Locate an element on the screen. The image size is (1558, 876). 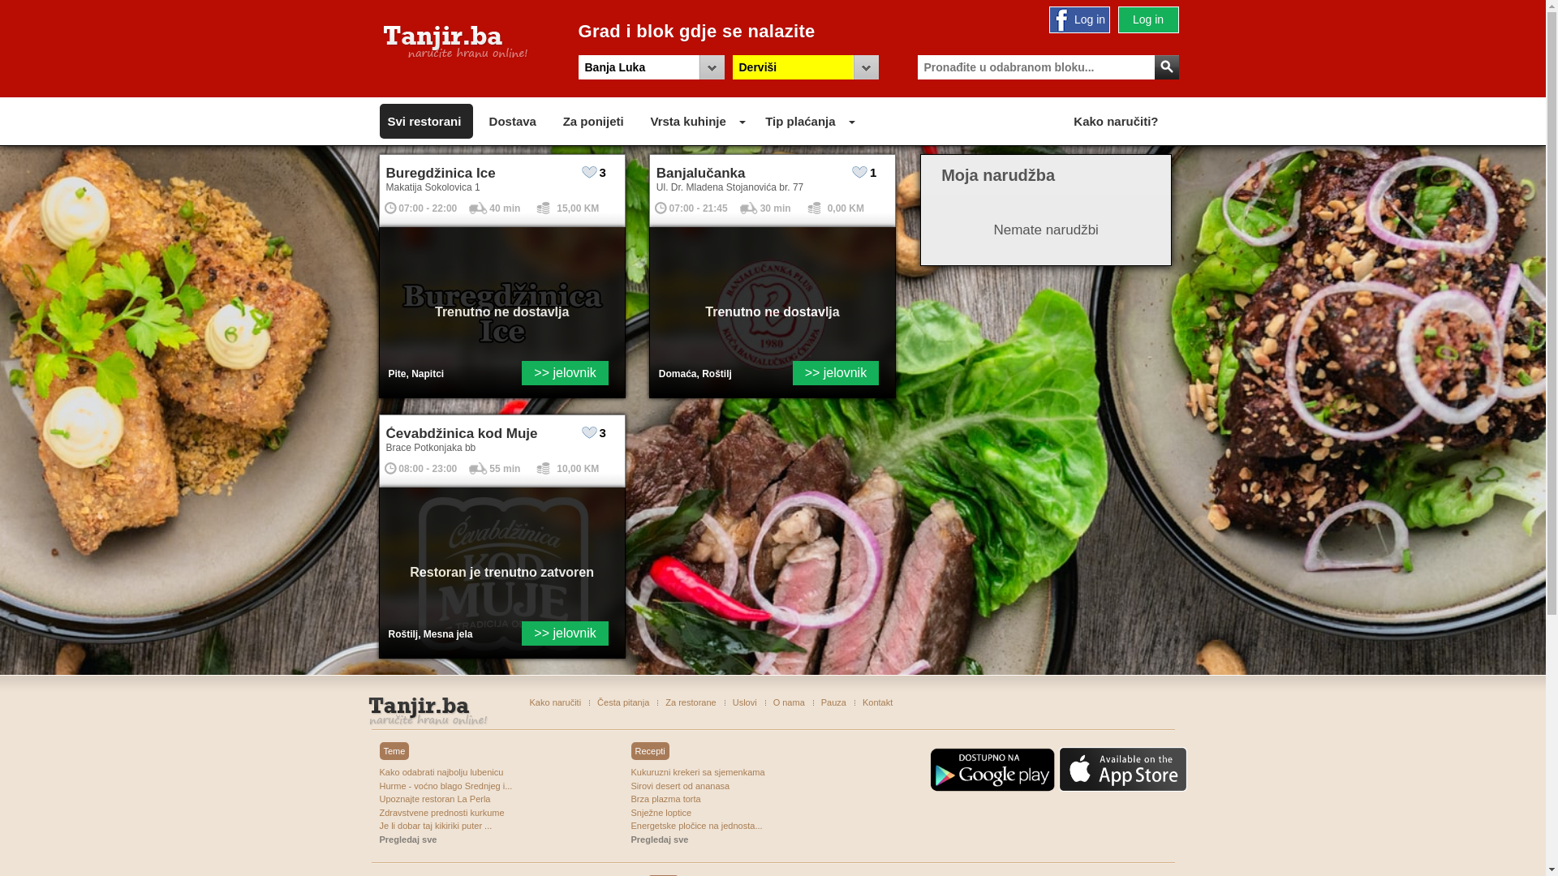
Vrijeme isporuke restorana is located at coordinates (479, 208).